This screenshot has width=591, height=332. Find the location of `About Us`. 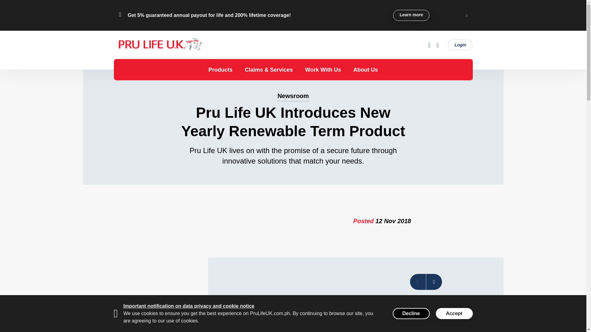

About Us is located at coordinates (366, 69).